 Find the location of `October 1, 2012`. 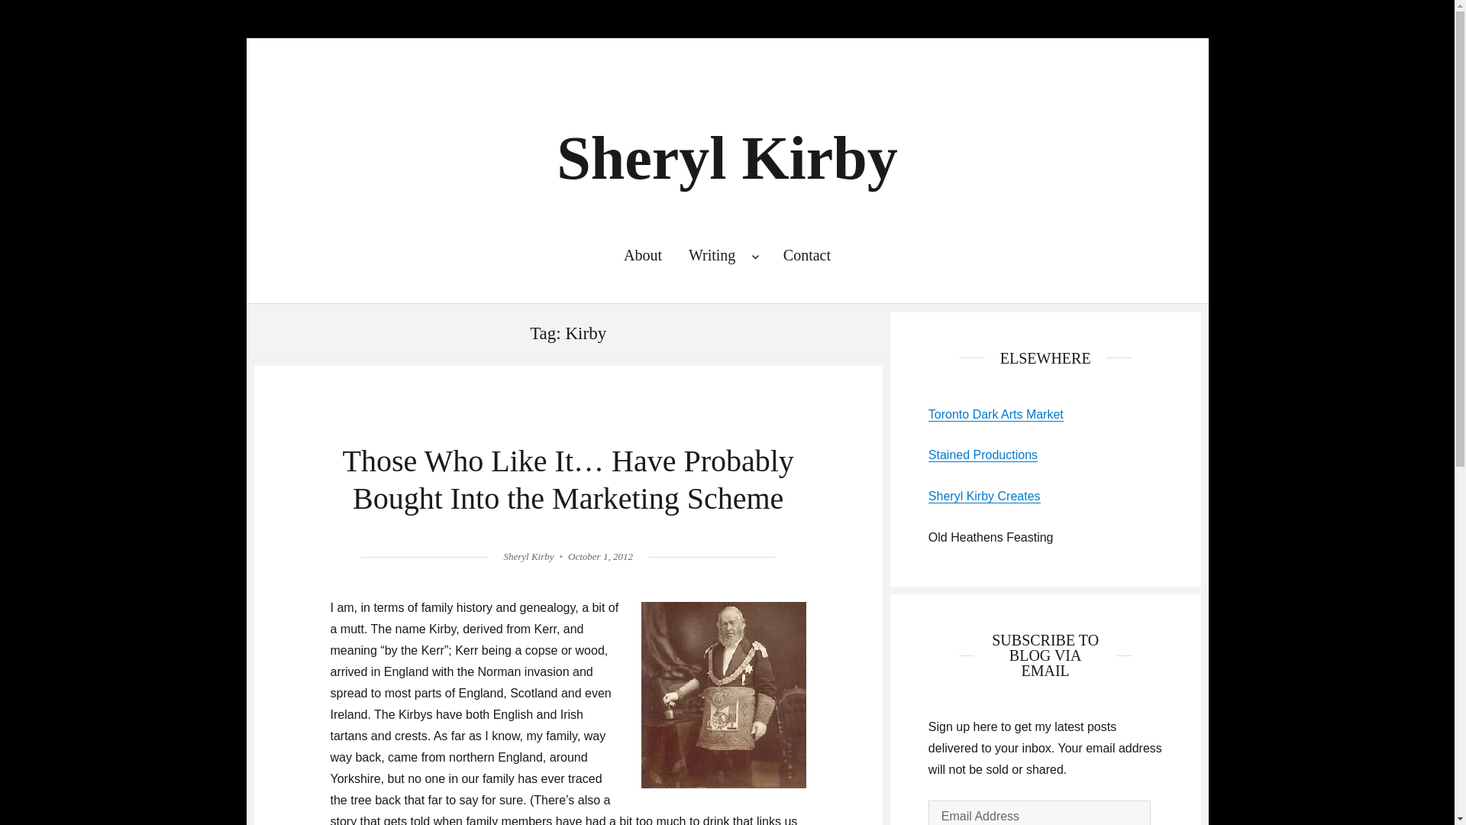

October 1, 2012 is located at coordinates (600, 556).